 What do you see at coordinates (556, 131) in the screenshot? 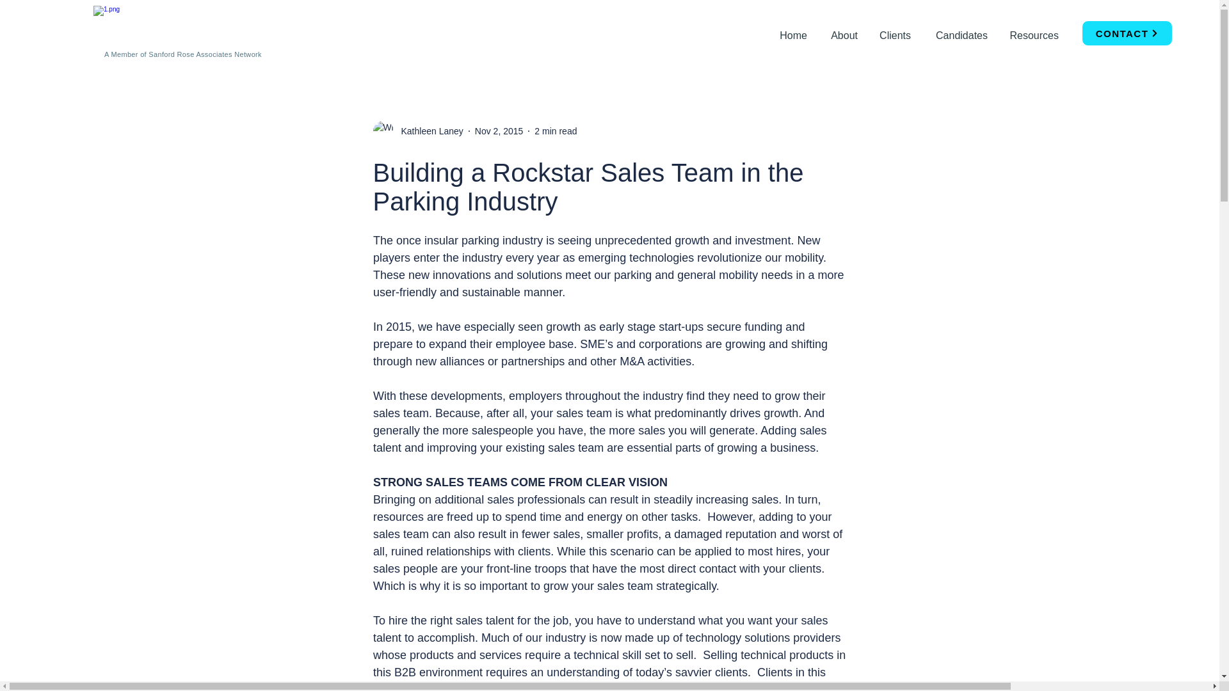
I see `2 min read` at bounding box center [556, 131].